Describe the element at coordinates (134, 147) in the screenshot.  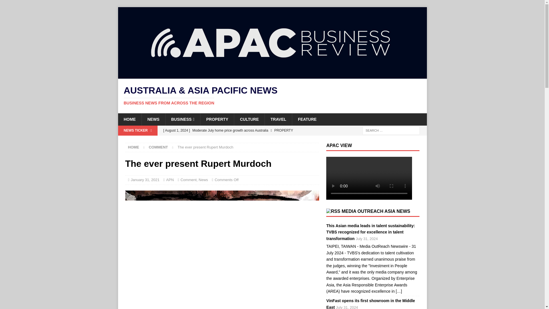
I see `Home` at that location.